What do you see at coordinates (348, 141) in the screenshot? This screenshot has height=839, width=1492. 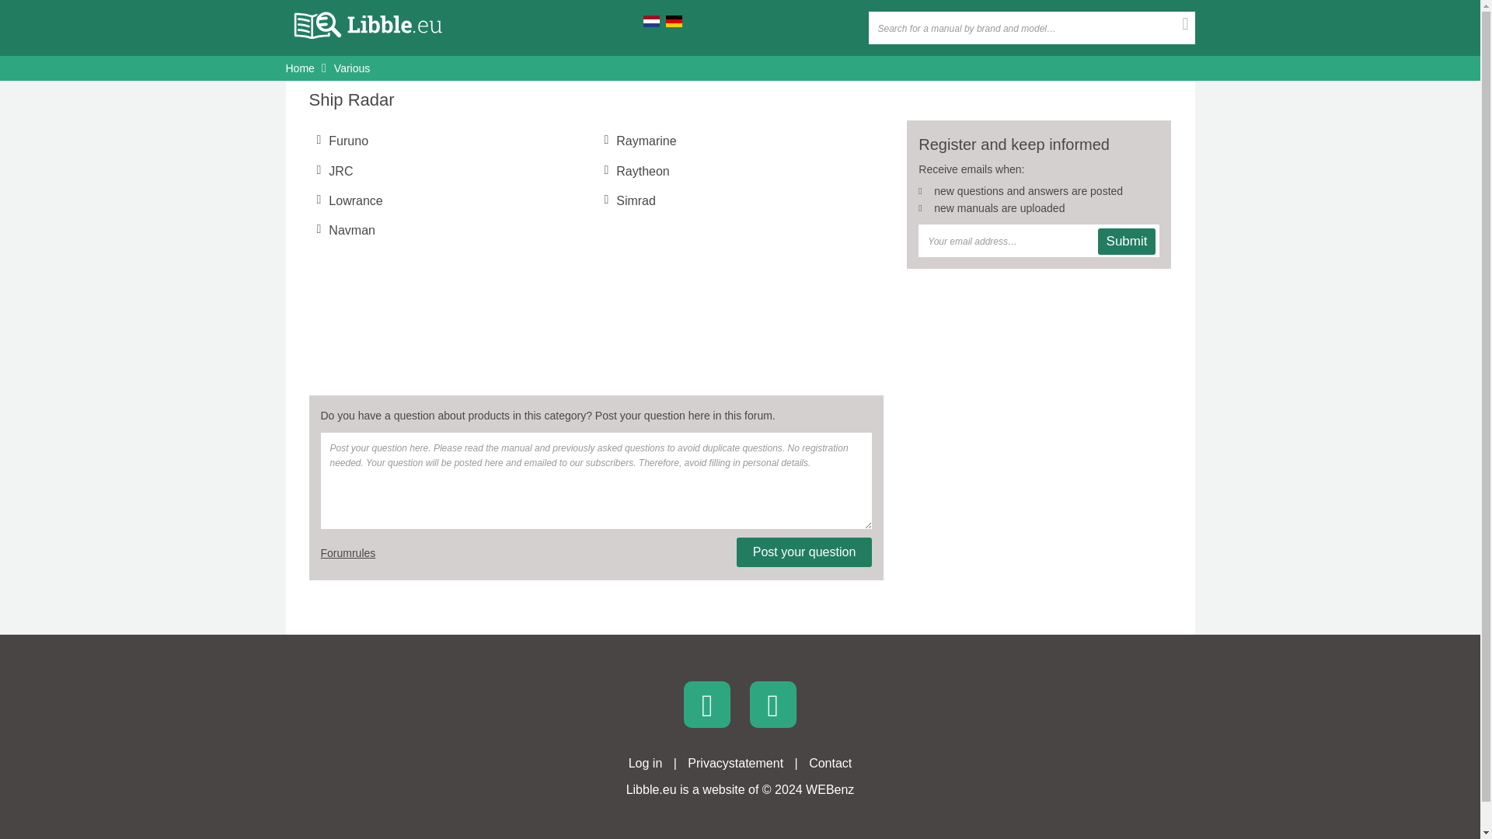 I see `Furuno` at bounding box center [348, 141].